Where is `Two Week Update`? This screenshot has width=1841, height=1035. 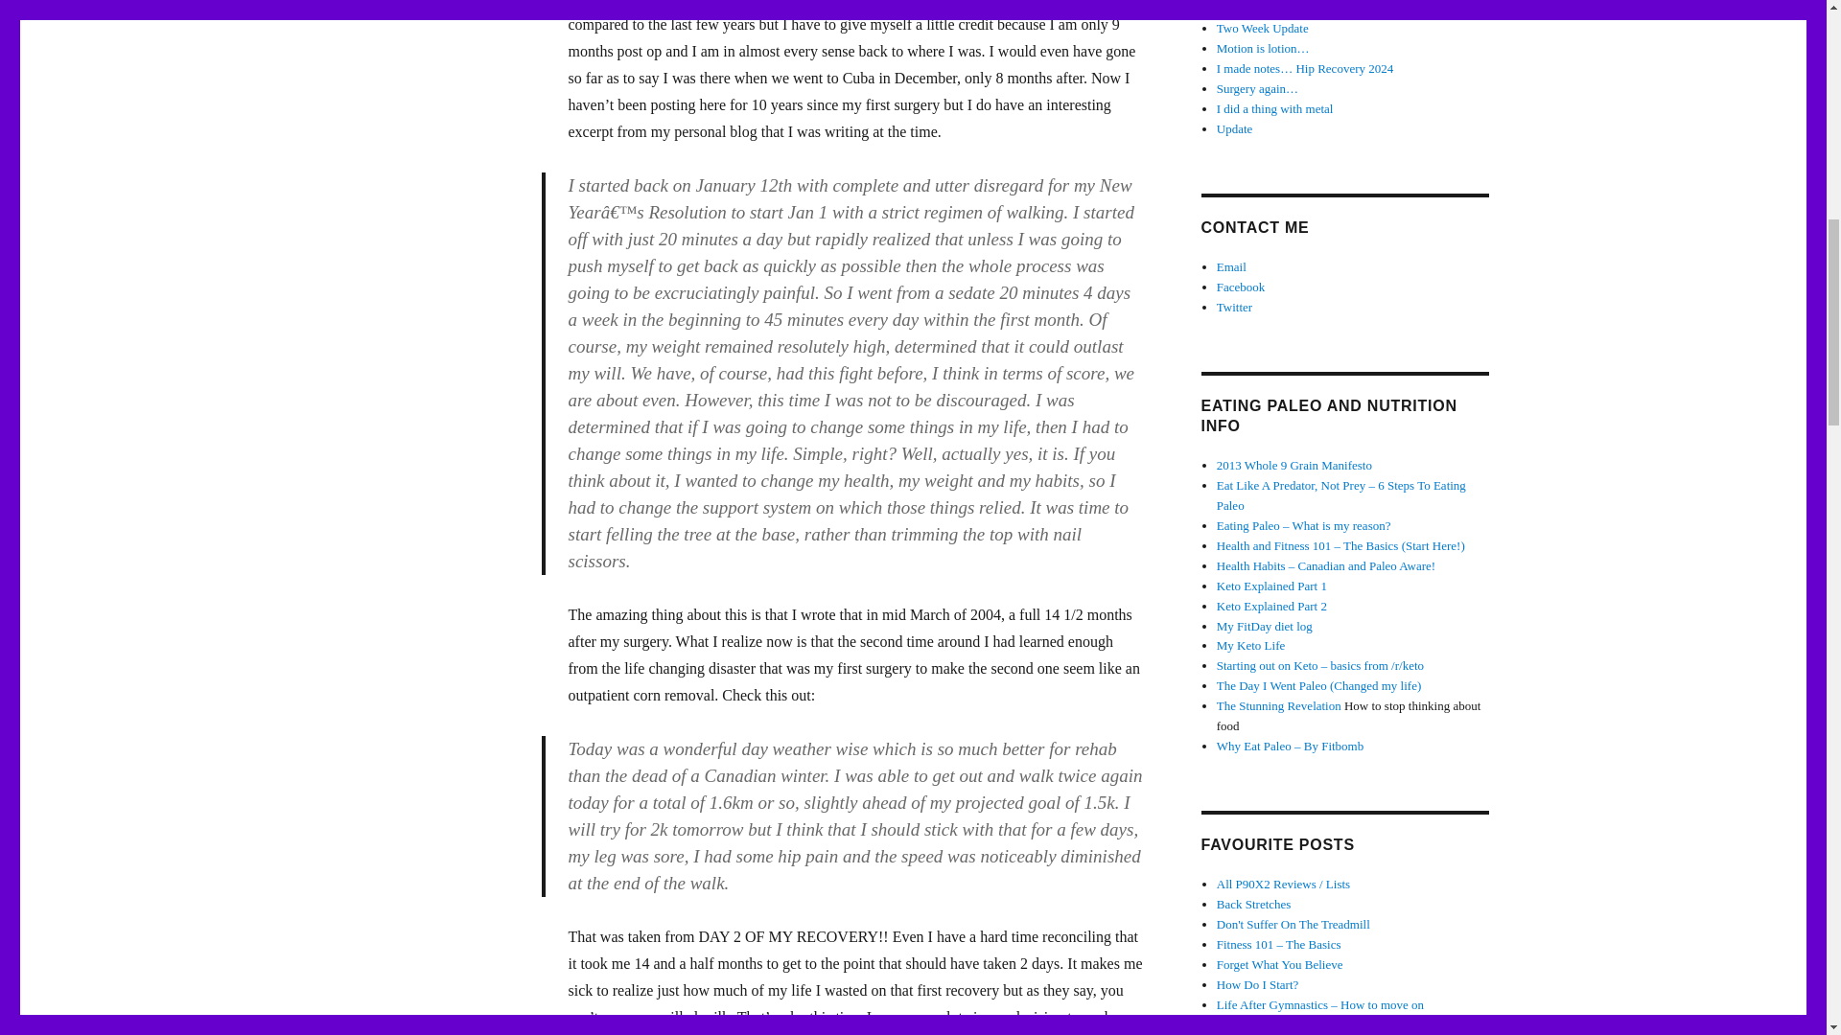 Two Week Update is located at coordinates (1263, 27).